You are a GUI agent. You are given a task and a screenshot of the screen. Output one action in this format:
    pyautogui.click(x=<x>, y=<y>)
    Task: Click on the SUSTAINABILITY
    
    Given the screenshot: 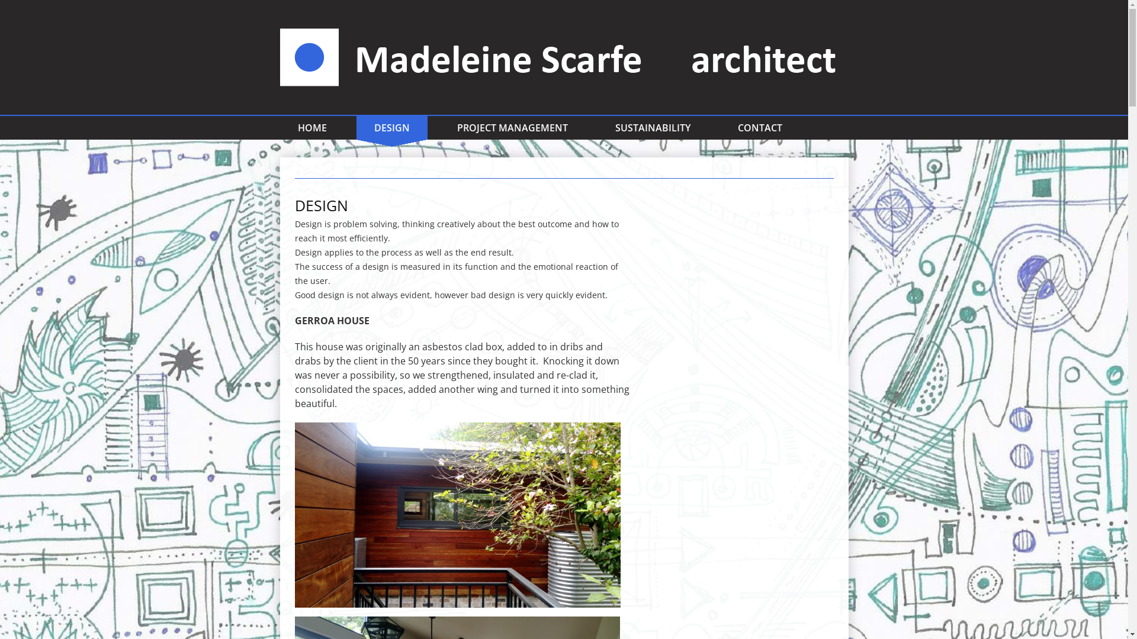 What is the action you would take?
    pyautogui.click(x=653, y=128)
    